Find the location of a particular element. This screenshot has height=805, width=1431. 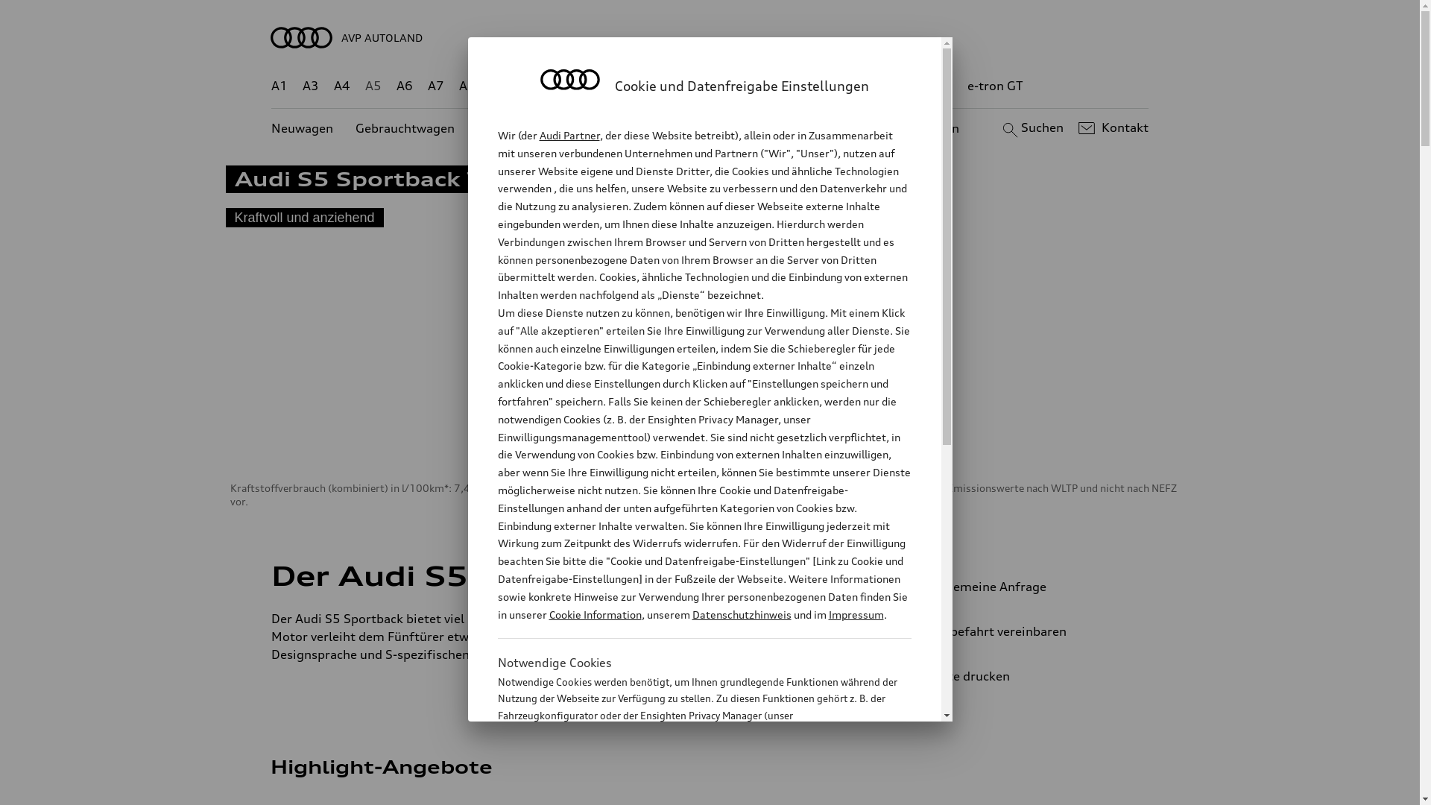

Q2 is located at coordinates (499, 86).